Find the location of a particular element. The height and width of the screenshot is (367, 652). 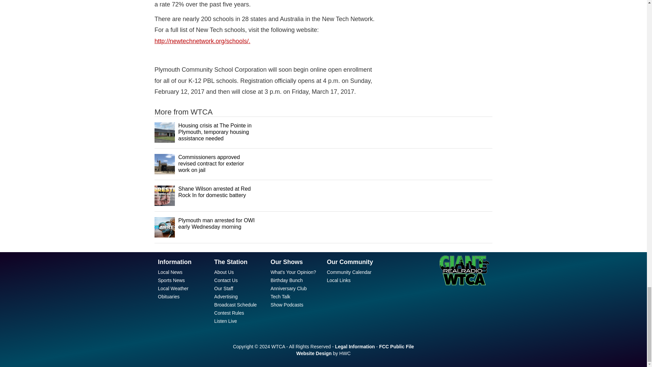

Local Weather is located at coordinates (173, 289).